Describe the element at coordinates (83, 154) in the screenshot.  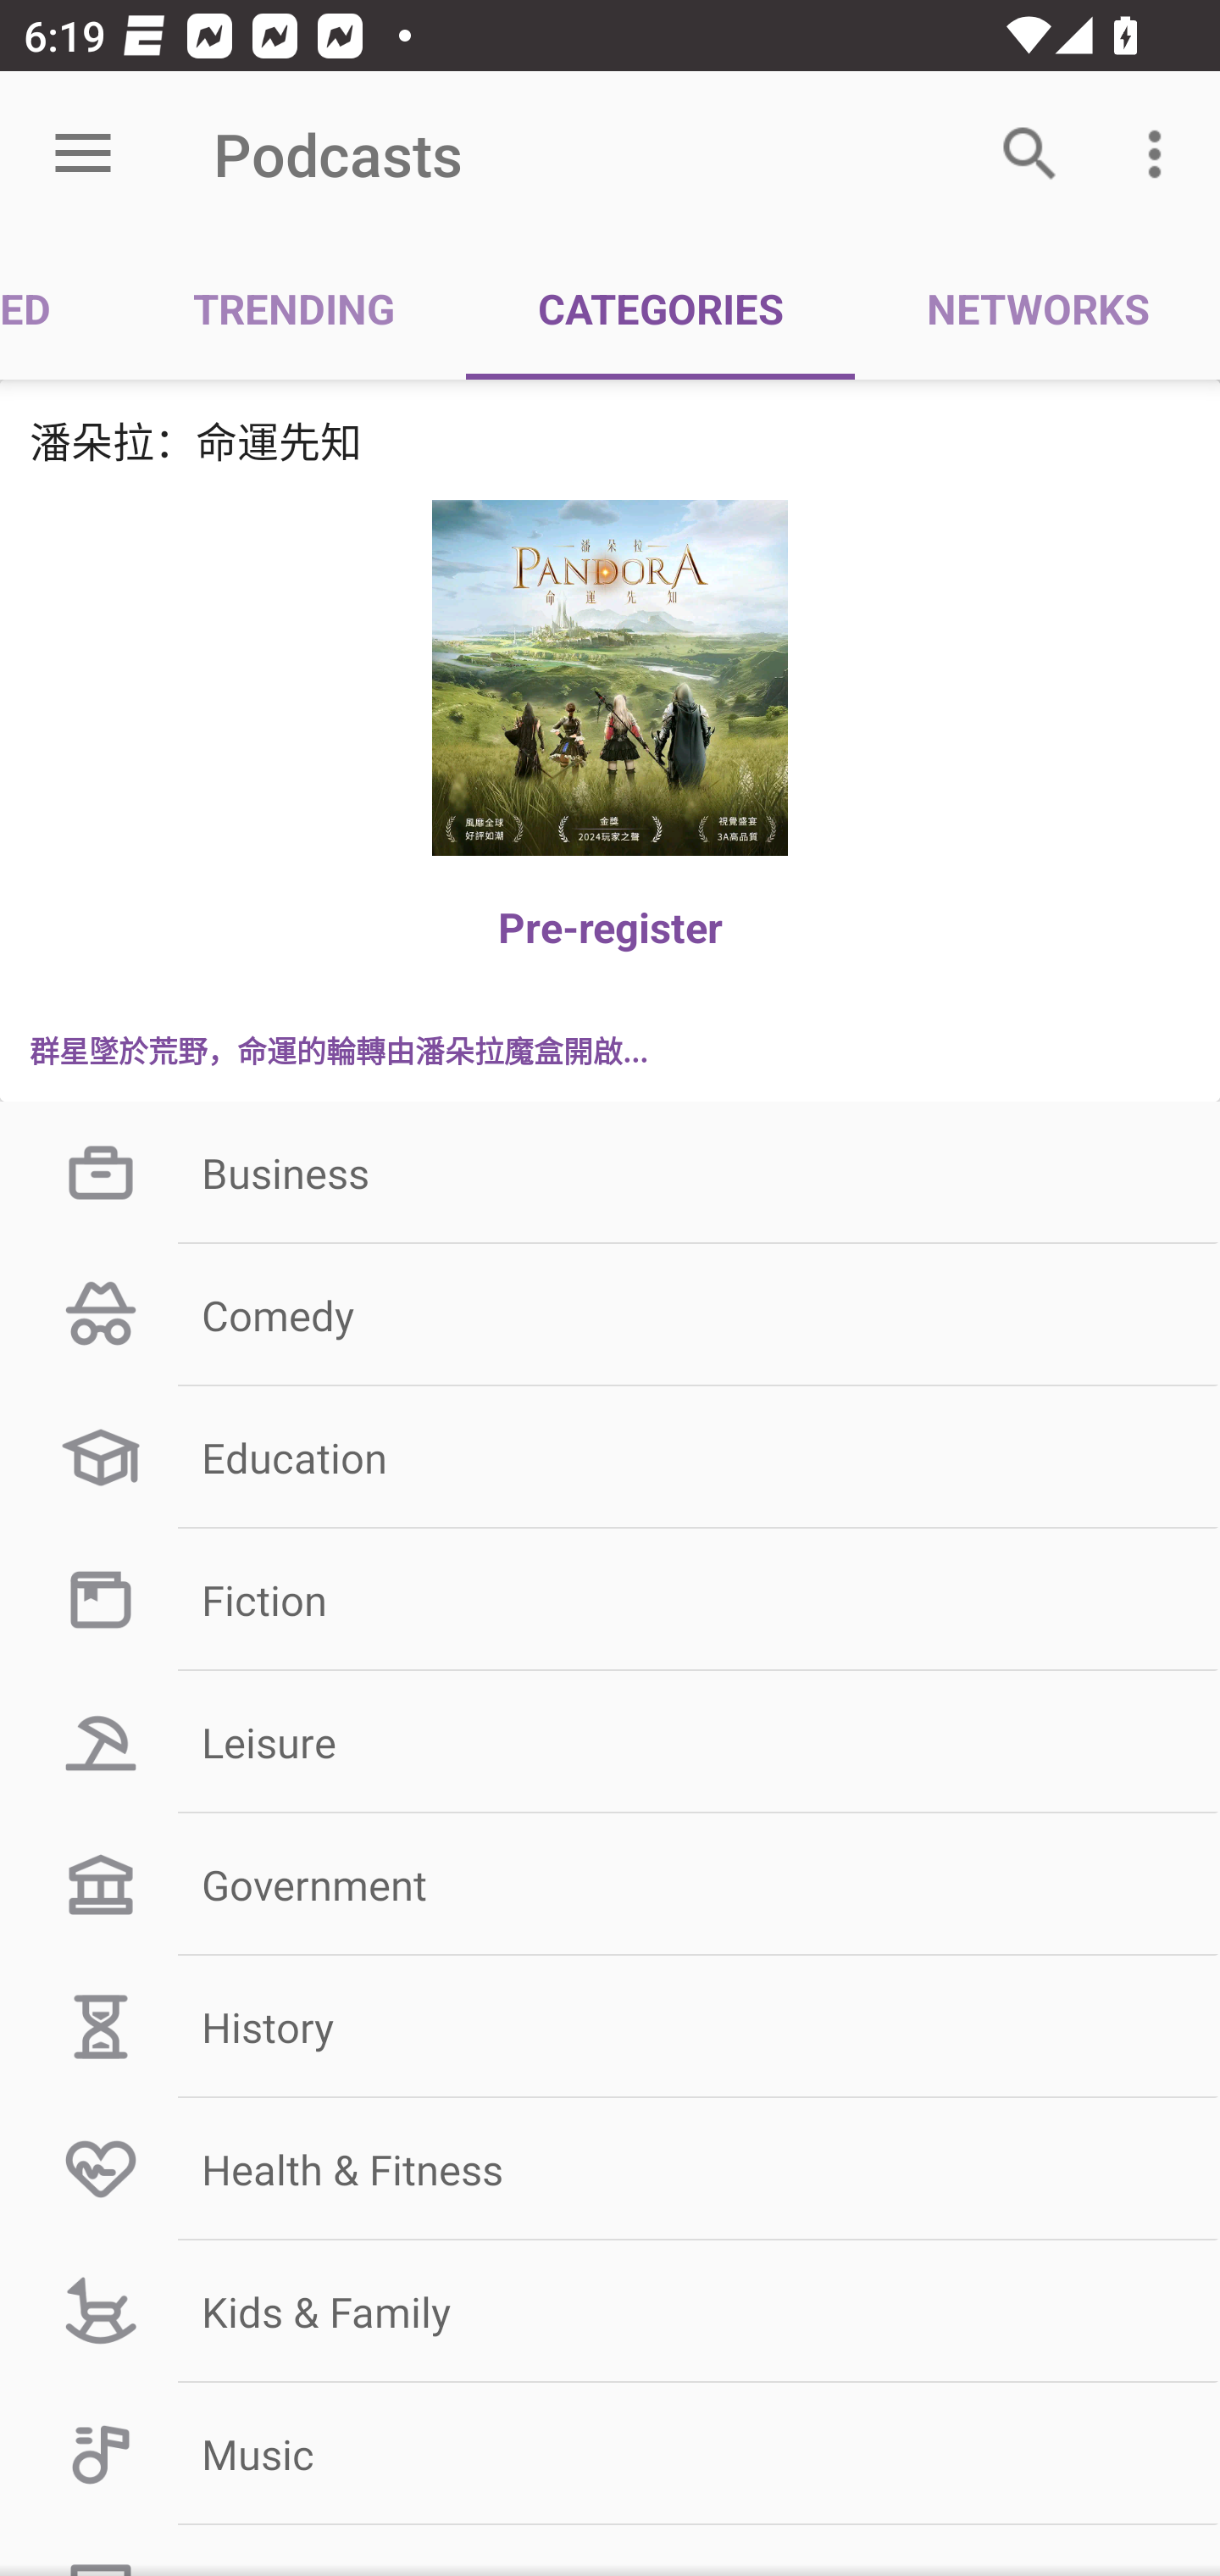
I see `Open menu` at that location.